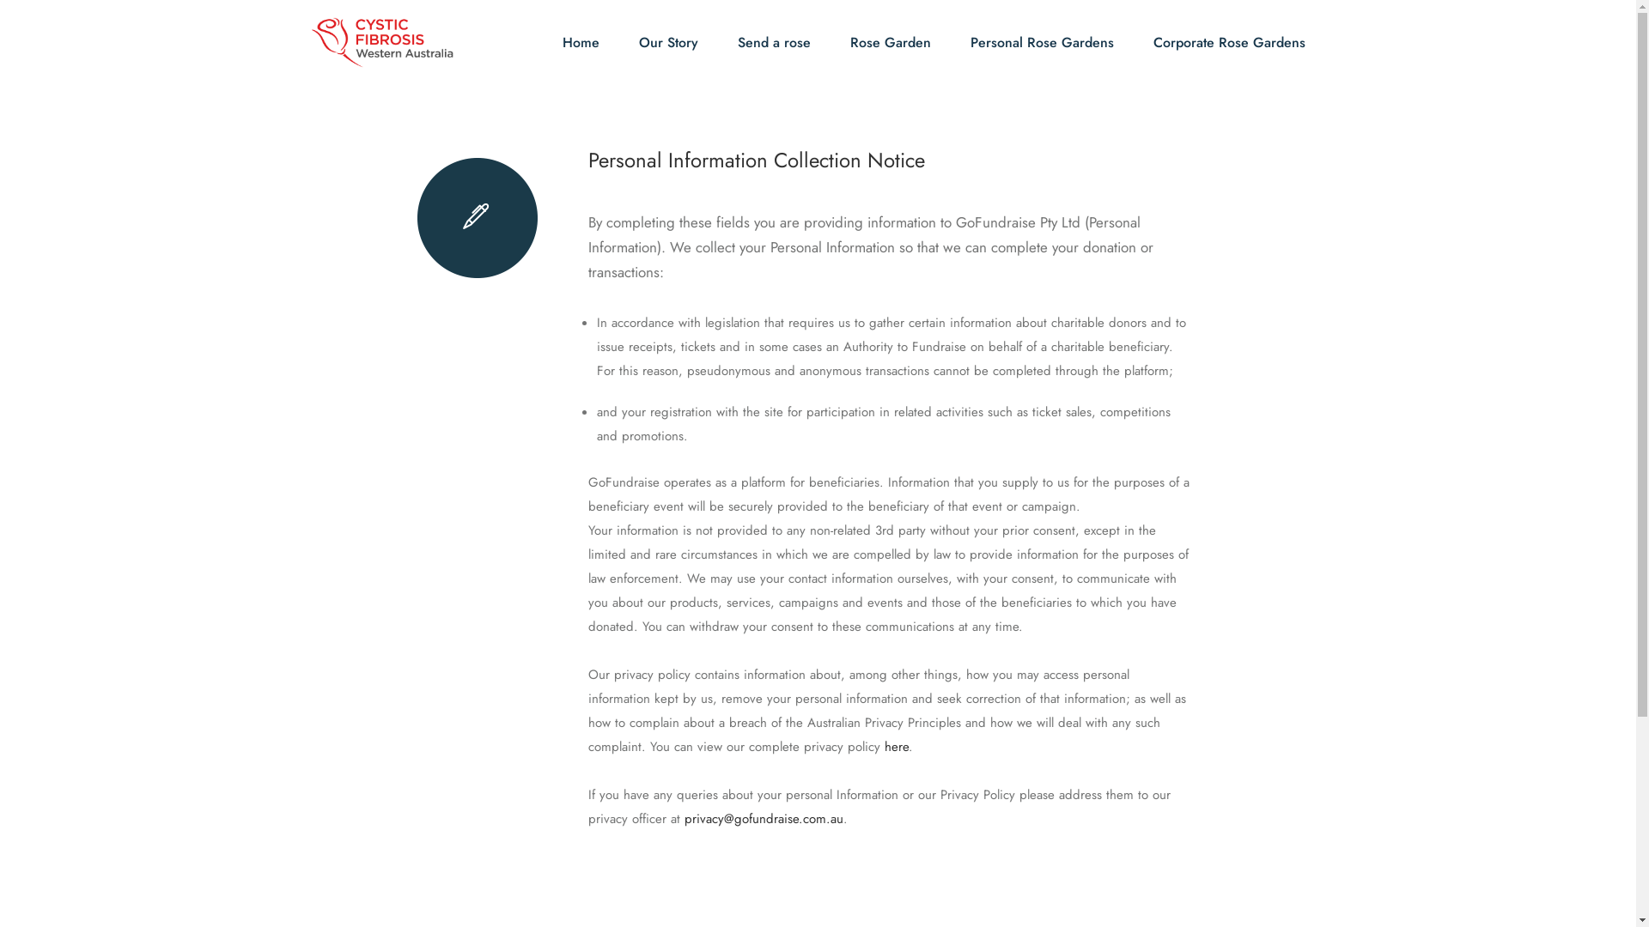  I want to click on Corporate Rose Gardens, so click(1228, 43).